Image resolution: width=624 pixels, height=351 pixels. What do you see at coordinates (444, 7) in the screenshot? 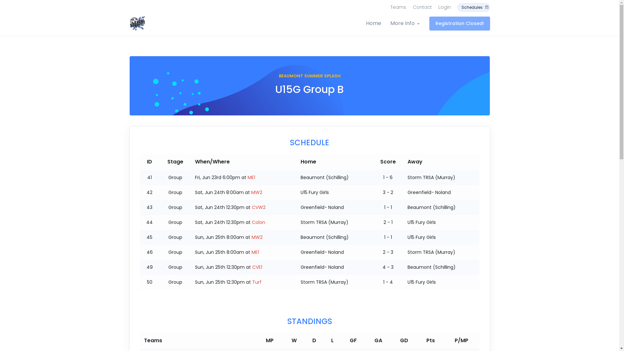
I see `Login` at bounding box center [444, 7].